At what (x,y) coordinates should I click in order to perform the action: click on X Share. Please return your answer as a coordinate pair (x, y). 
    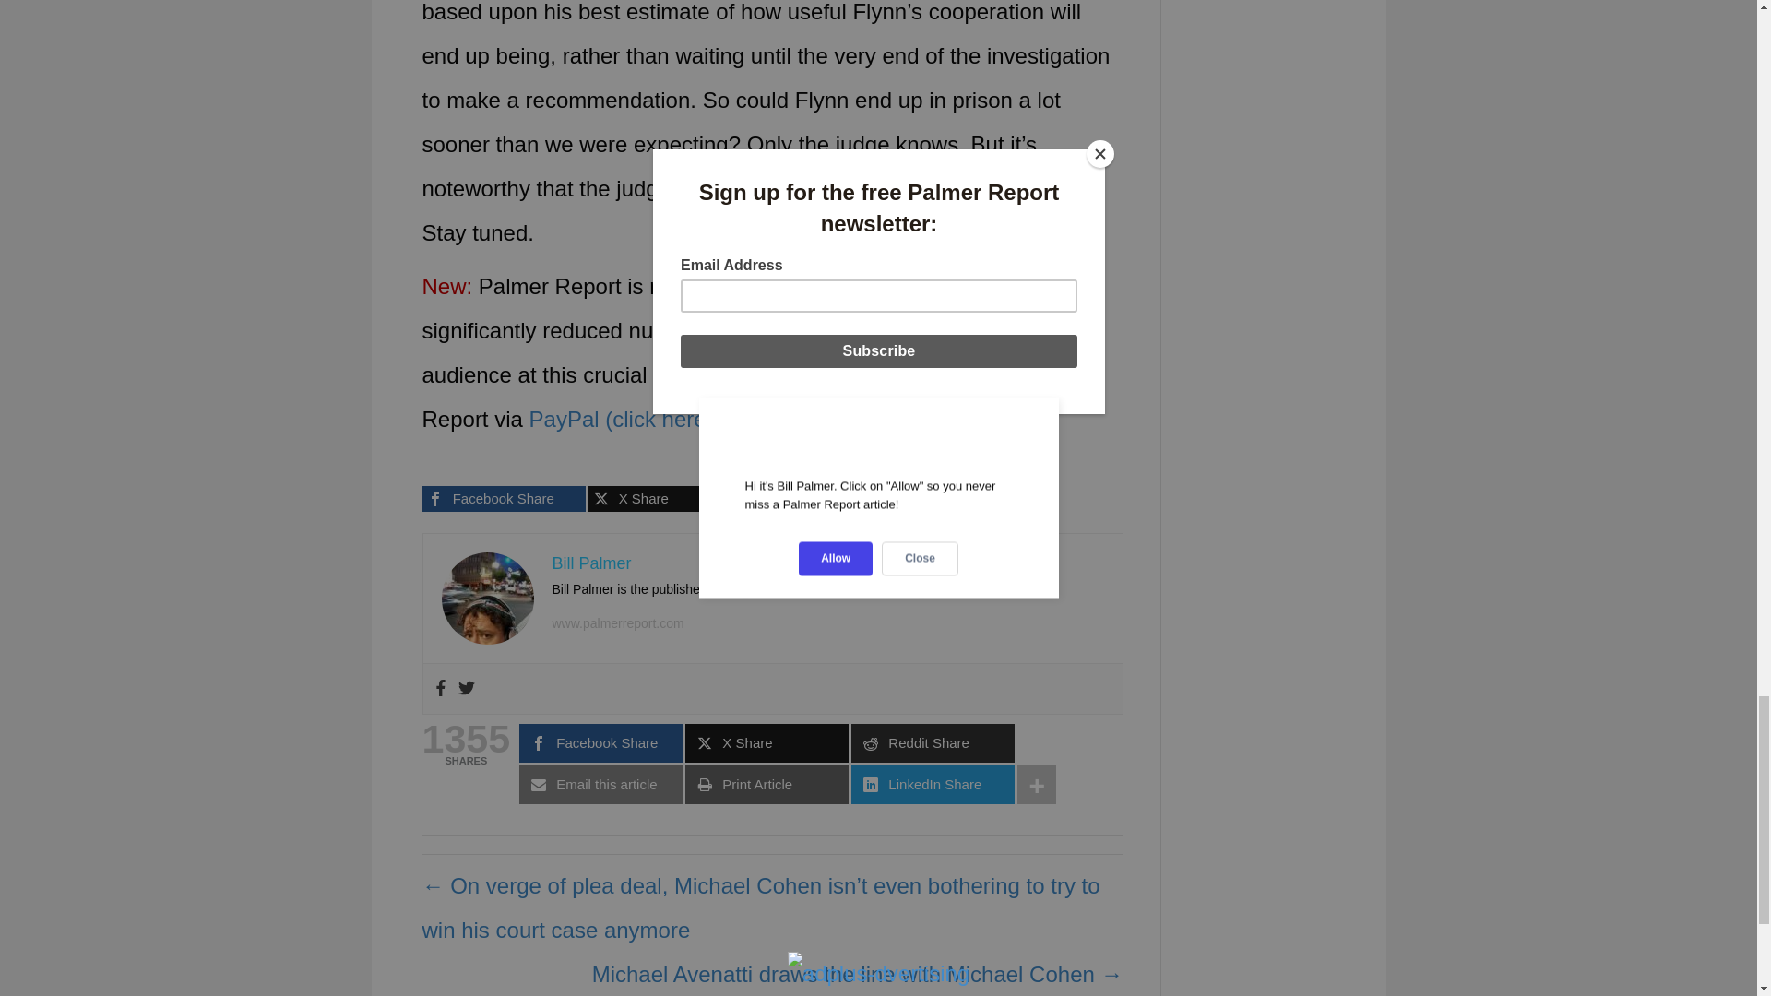
    Looking at the image, I should click on (670, 499).